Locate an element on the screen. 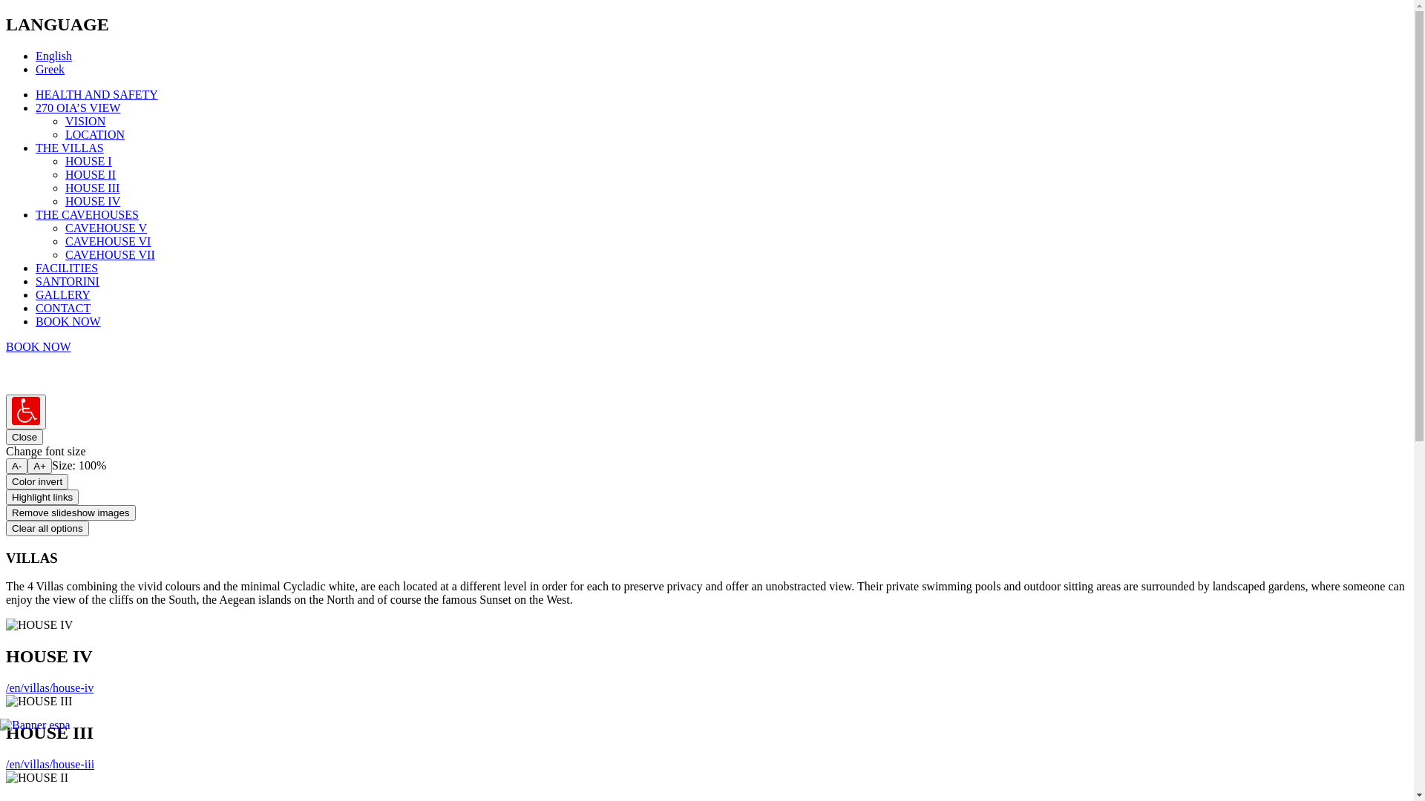 The image size is (1425, 801). HOUSE IV is located at coordinates (93, 202).